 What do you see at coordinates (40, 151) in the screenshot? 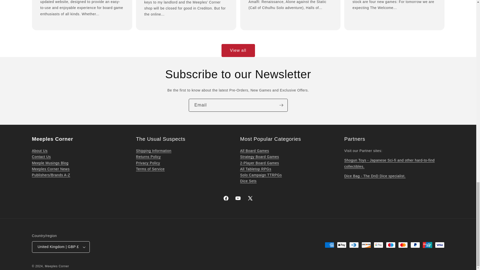
I see `About Us` at bounding box center [40, 151].